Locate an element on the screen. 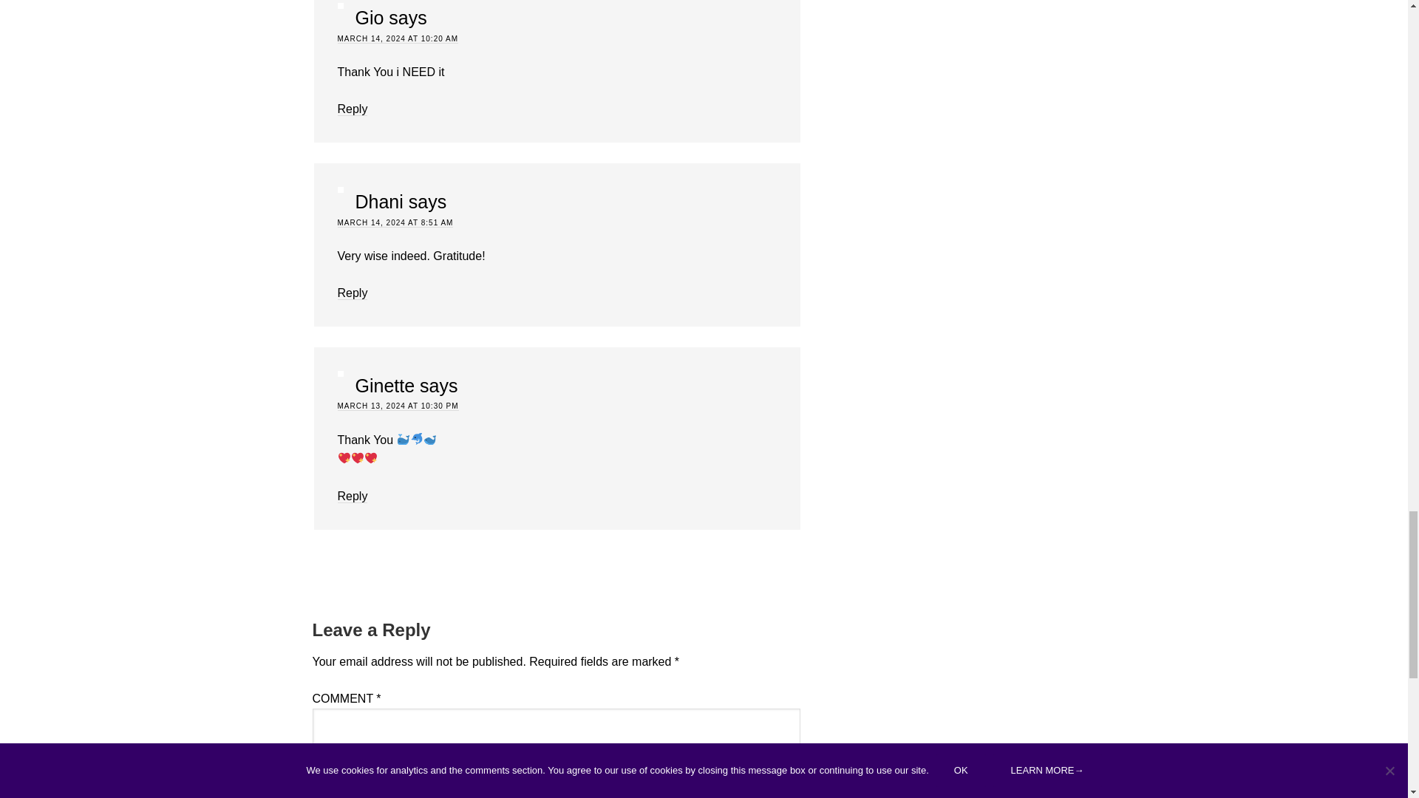  MARCH 14, 2024 AT 10:20 AM is located at coordinates (397, 39).